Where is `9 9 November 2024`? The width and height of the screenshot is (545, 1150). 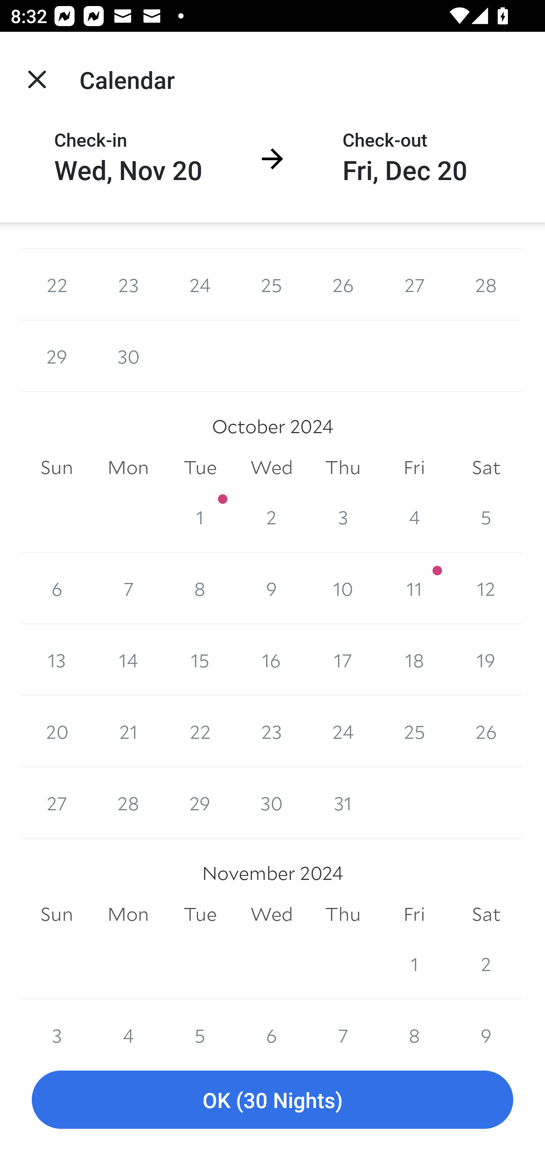 9 9 November 2024 is located at coordinates (486, 1024).